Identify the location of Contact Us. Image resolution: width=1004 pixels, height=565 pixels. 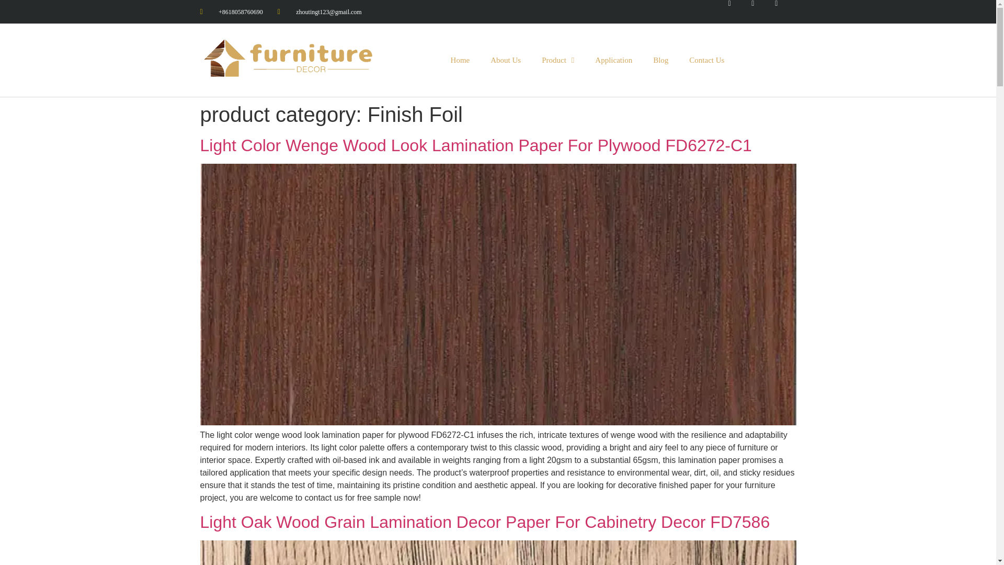
(706, 60).